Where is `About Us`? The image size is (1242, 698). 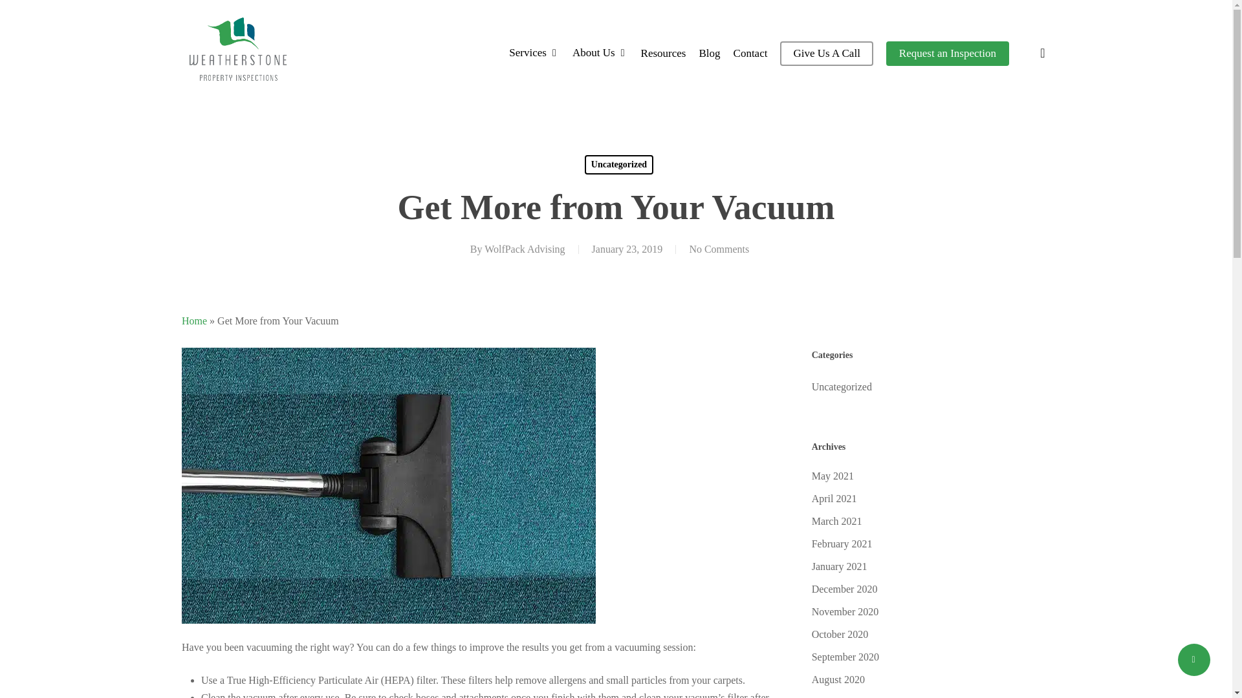 About Us is located at coordinates (600, 53).